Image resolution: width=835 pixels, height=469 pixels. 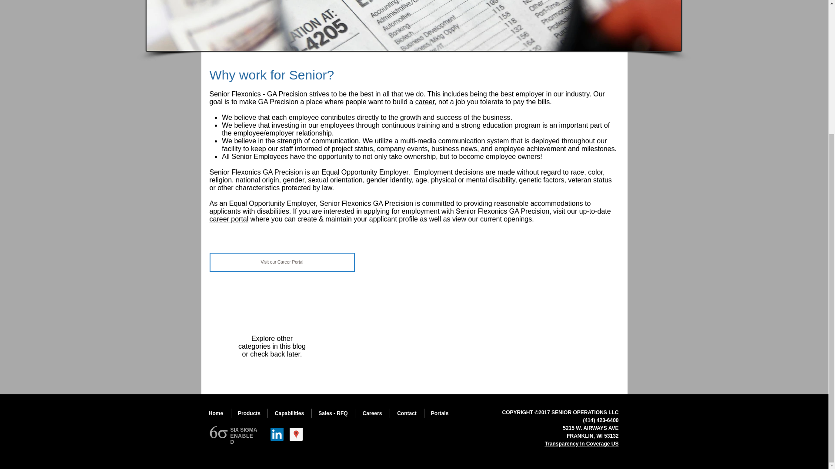 What do you see at coordinates (290, 413) in the screenshot?
I see `Capabilities` at bounding box center [290, 413].